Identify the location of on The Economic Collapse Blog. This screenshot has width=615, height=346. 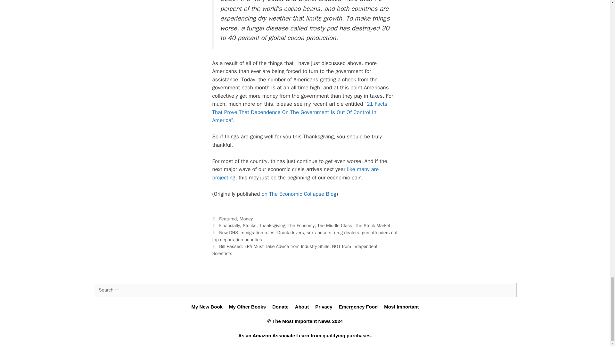
(299, 194).